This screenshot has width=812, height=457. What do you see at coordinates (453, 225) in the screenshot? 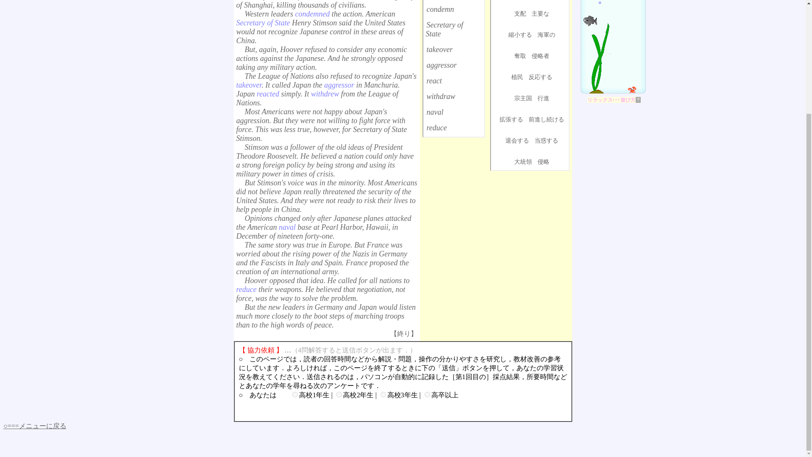
I see `Advertisement` at bounding box center [453, 225].